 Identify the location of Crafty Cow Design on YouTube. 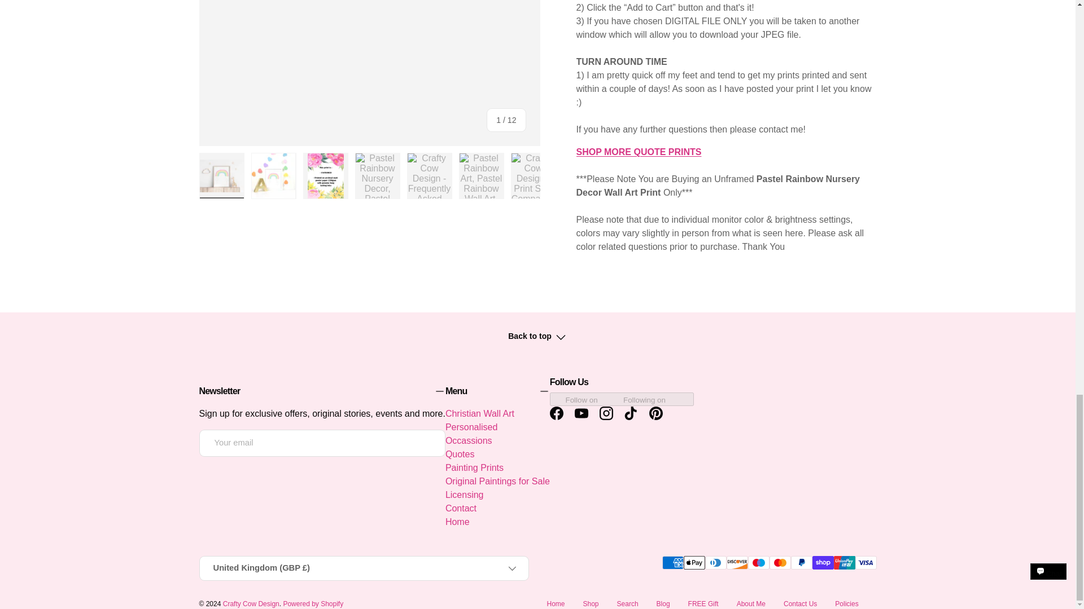
(582, 413).